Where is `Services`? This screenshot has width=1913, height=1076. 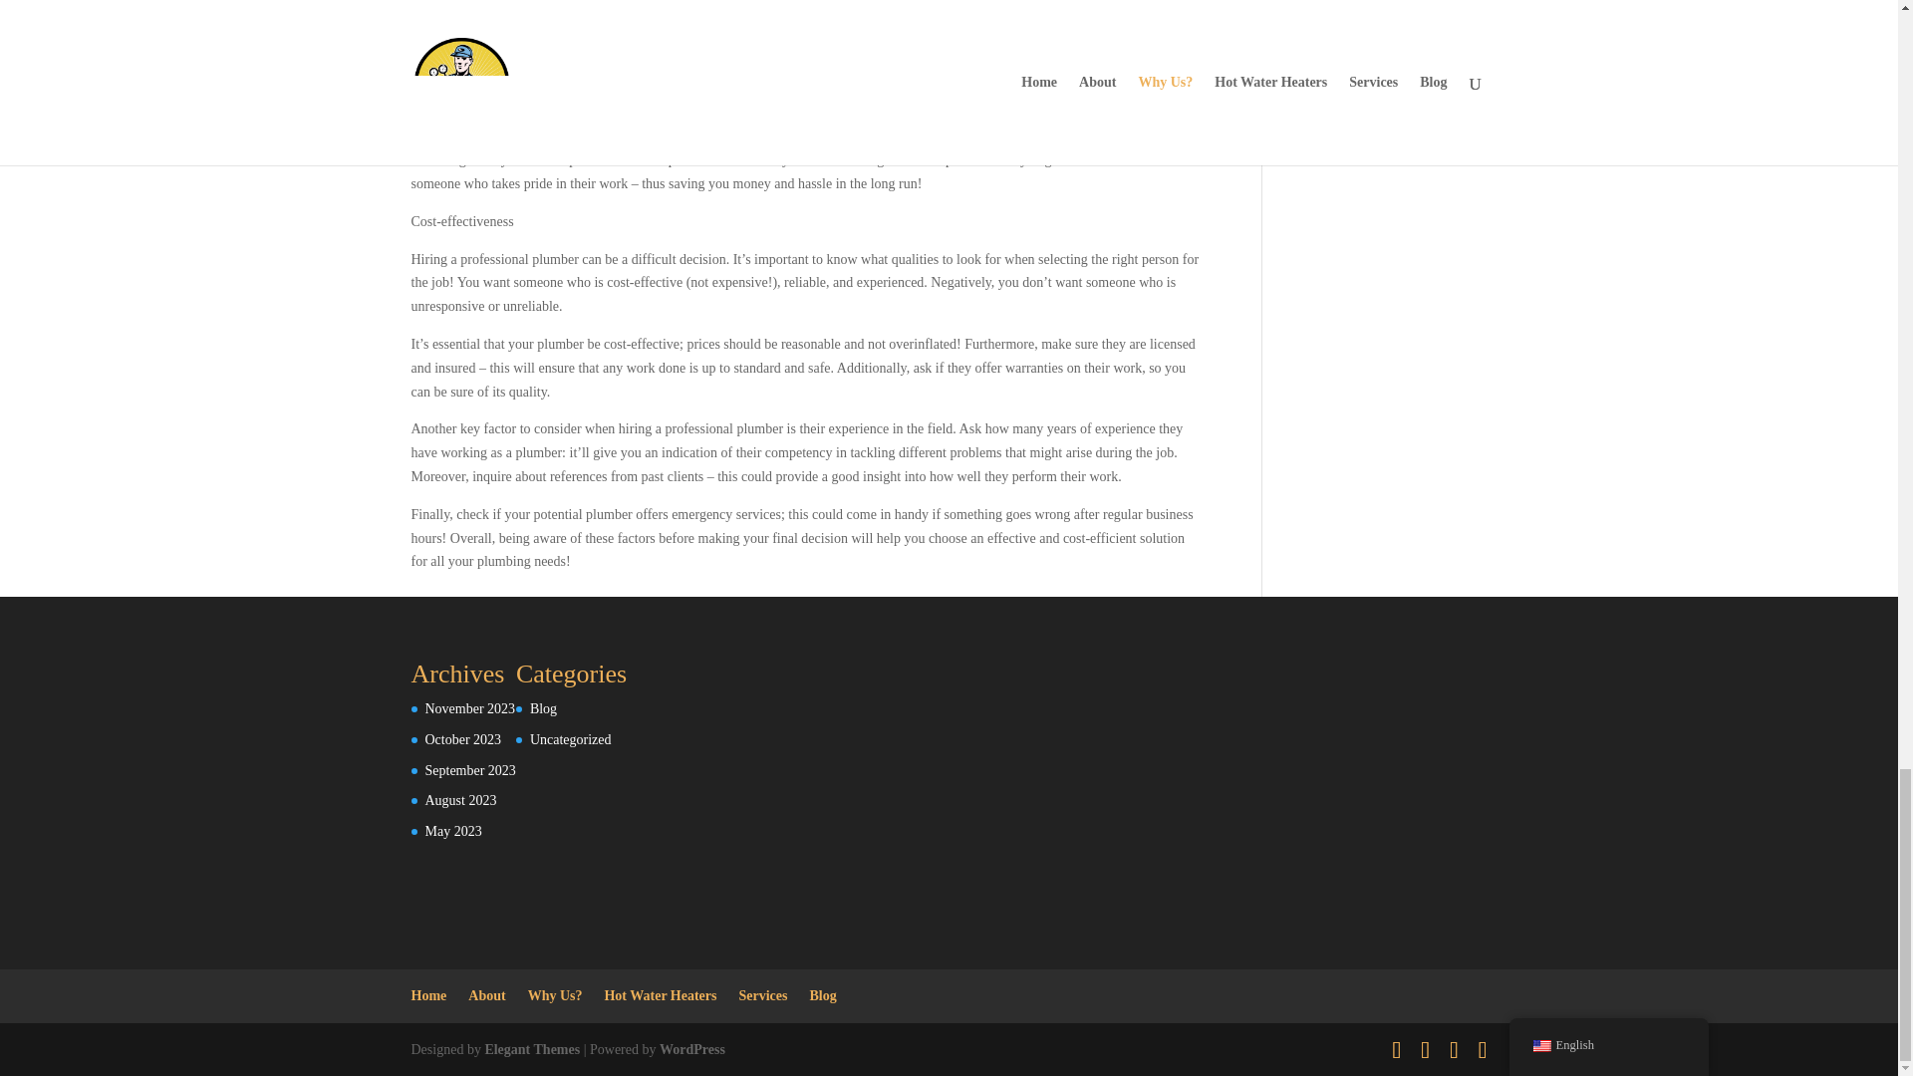 Services is located at coordinates (763, 995).